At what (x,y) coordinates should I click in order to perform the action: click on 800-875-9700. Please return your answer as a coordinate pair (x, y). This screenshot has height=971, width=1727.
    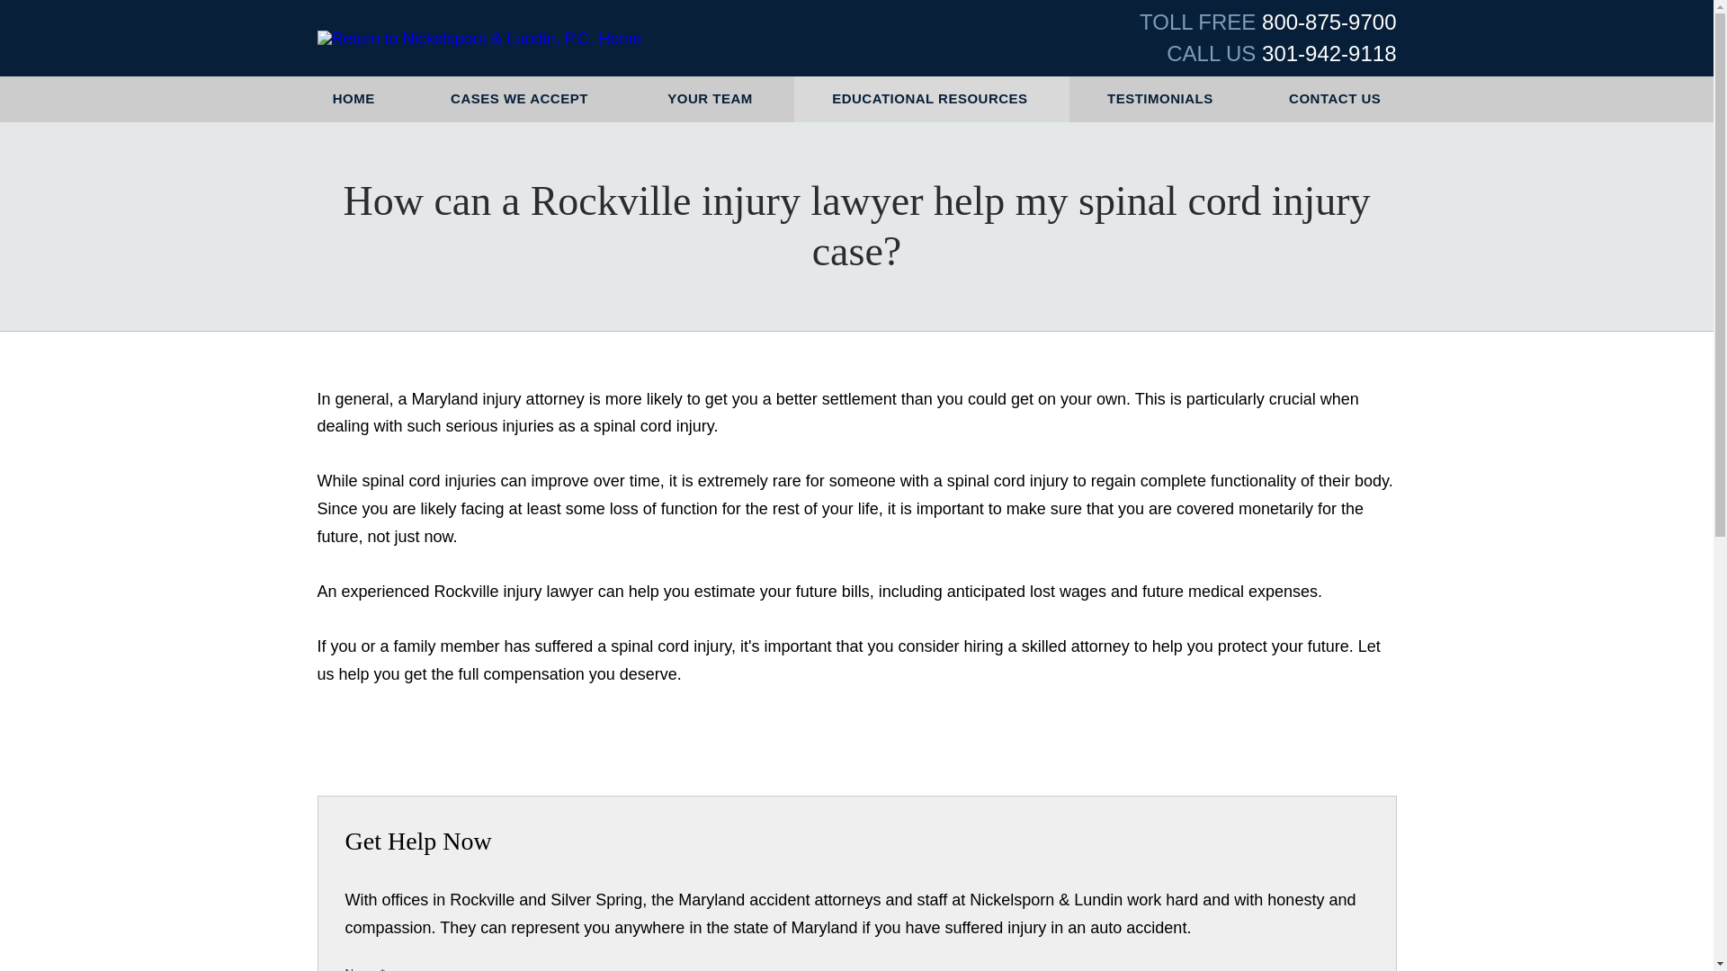
    Looking at the image, I should click on (1329, 22).